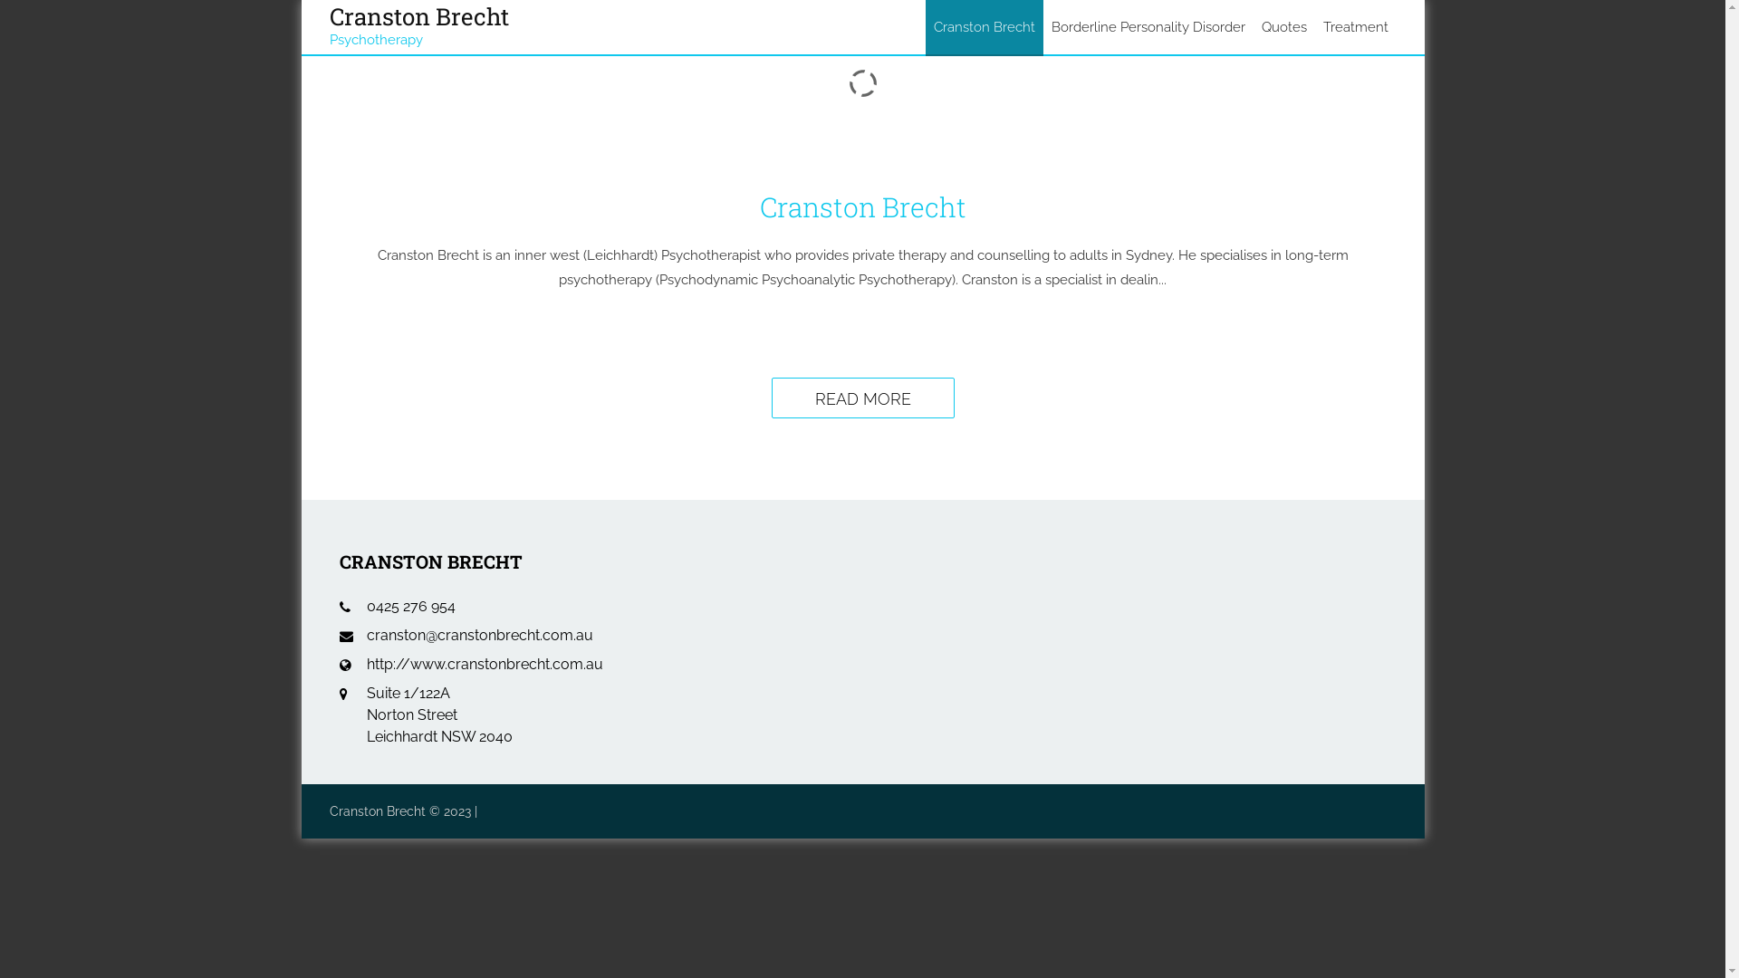 This screenshot has height=978, width=1739. I want to click on Cranston Brecht
Psychotherapy, so click(419, 21).